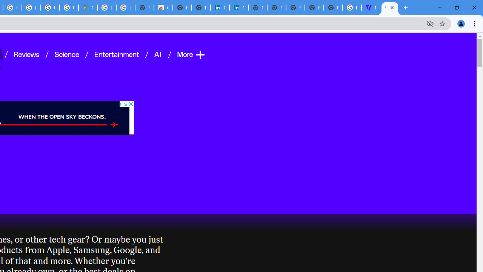  I want to click on Chrome Web Store, so click(163, 8).